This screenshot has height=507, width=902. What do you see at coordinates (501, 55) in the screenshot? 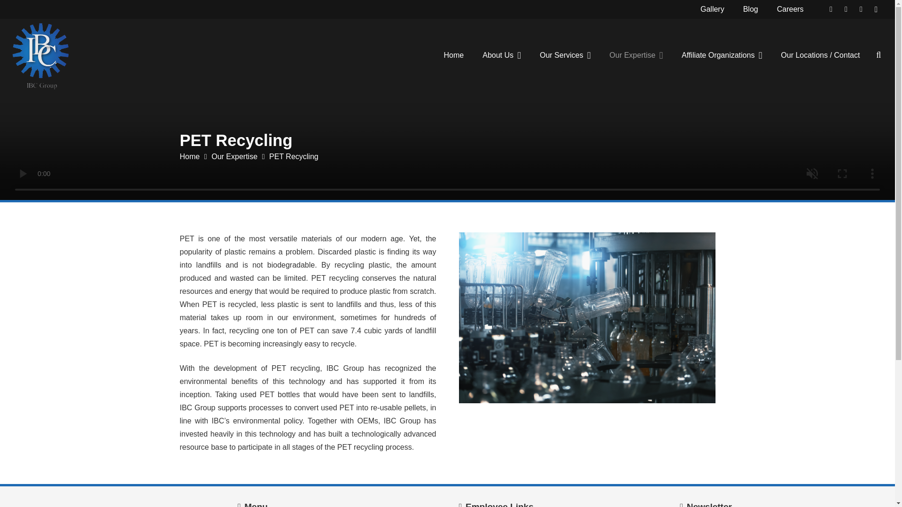
I see `About Us` at bounding box center [501, 55].